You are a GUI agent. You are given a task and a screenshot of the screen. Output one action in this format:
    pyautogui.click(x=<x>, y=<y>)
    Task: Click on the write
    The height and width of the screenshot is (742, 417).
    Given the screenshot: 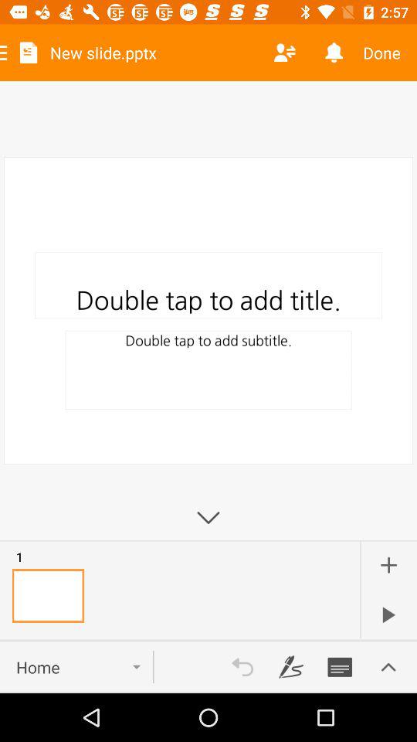 What is the action you would take?
    pyautogui.click(x=340, y=667)
    